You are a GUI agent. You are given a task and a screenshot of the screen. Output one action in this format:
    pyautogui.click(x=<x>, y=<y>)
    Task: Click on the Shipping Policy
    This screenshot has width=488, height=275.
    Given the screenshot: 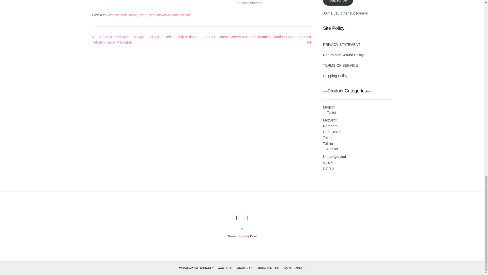 What is the action you would take?
    pyautogui.click(x=335, y=76)
    